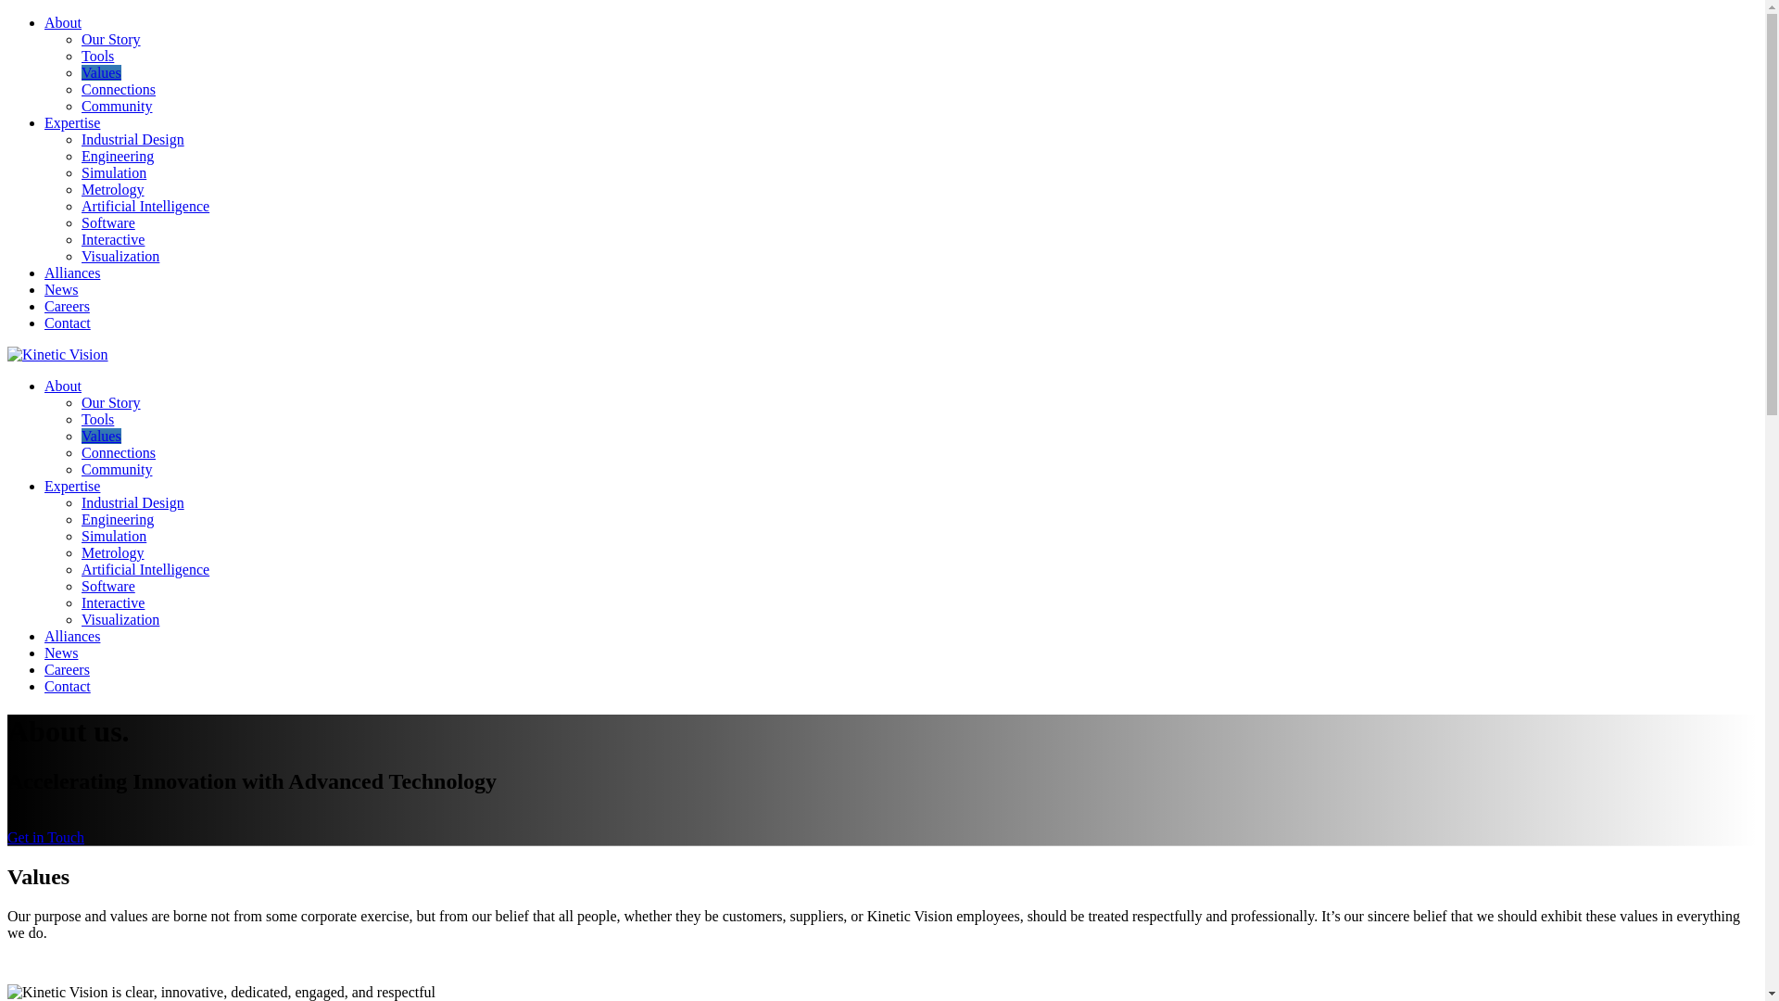  I want to click on Interactive, so click(113, 239).